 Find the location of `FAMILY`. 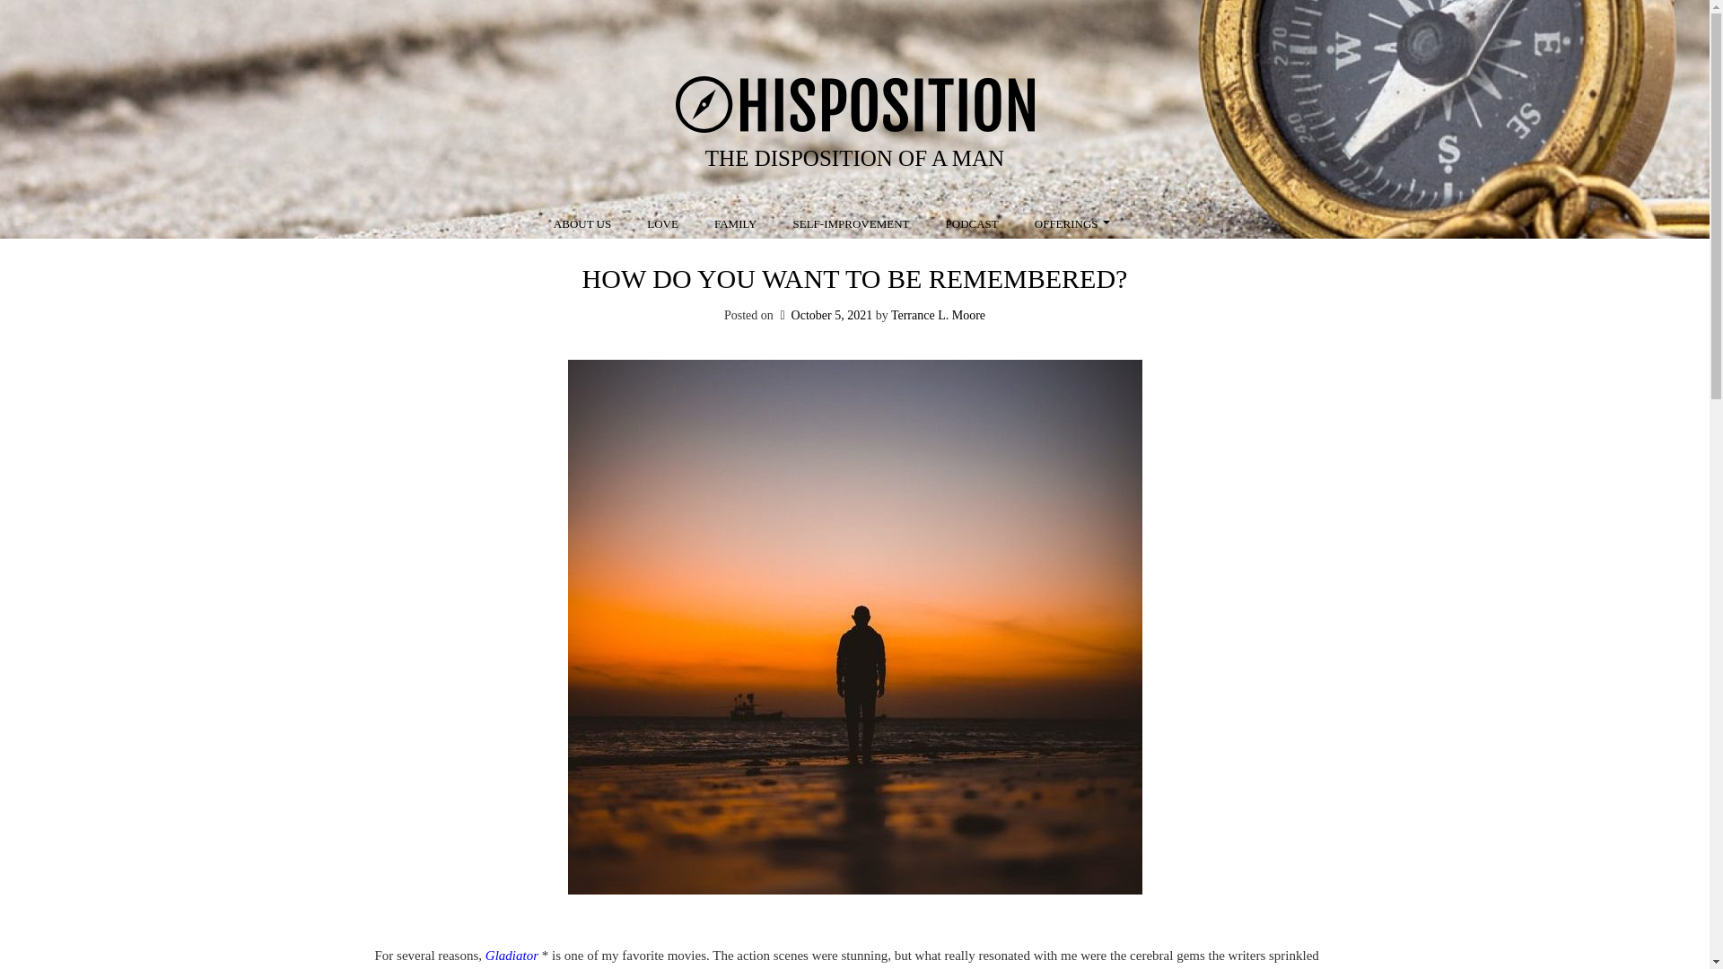

FAMILY is located at coordinates (736, 224).